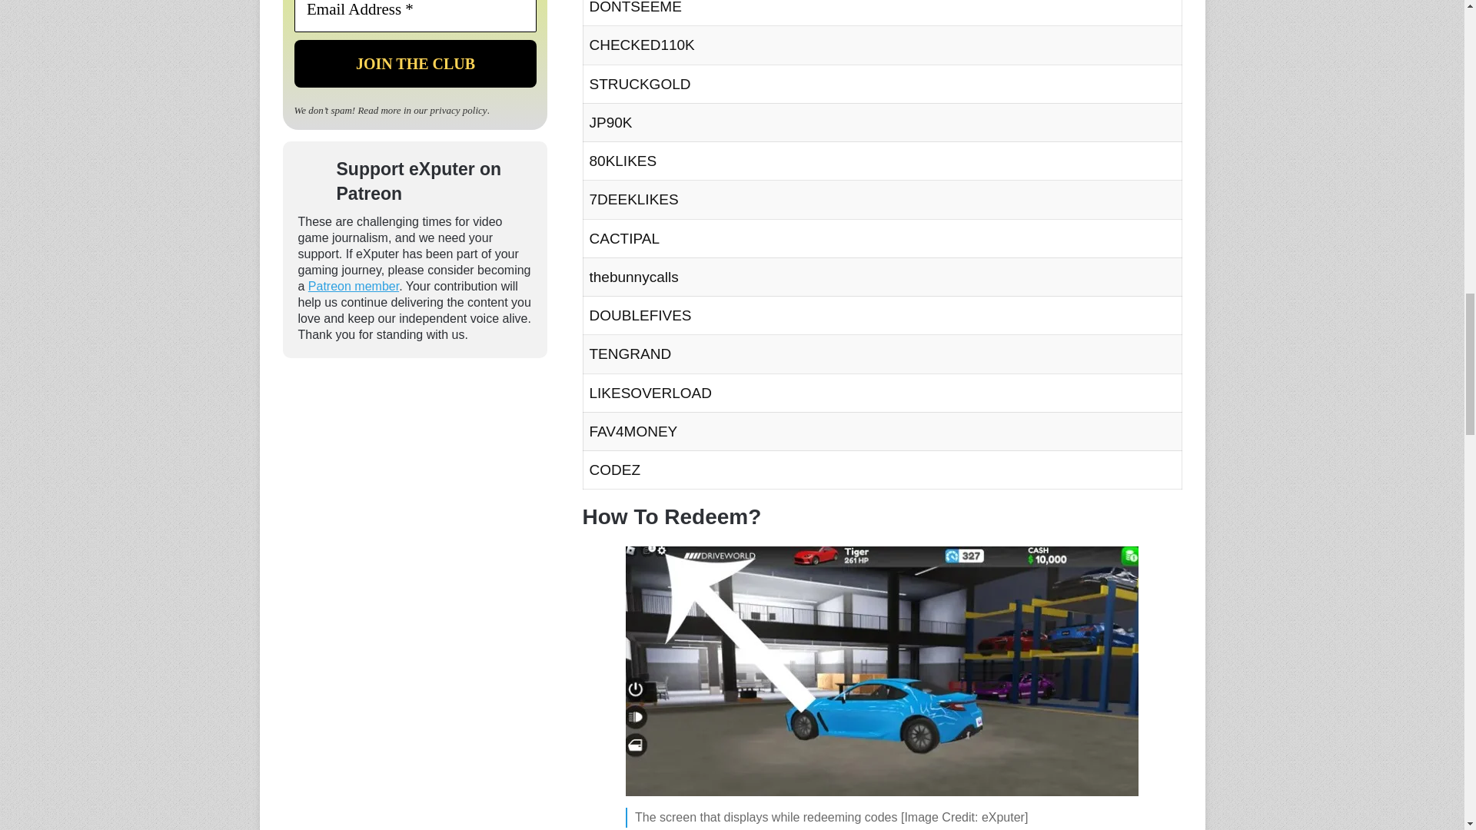 The image size is (1476, 830). What do you see at coordinates (414, 16) in the screenshot?
I see `Email Address` at bounding box center [414, 16].